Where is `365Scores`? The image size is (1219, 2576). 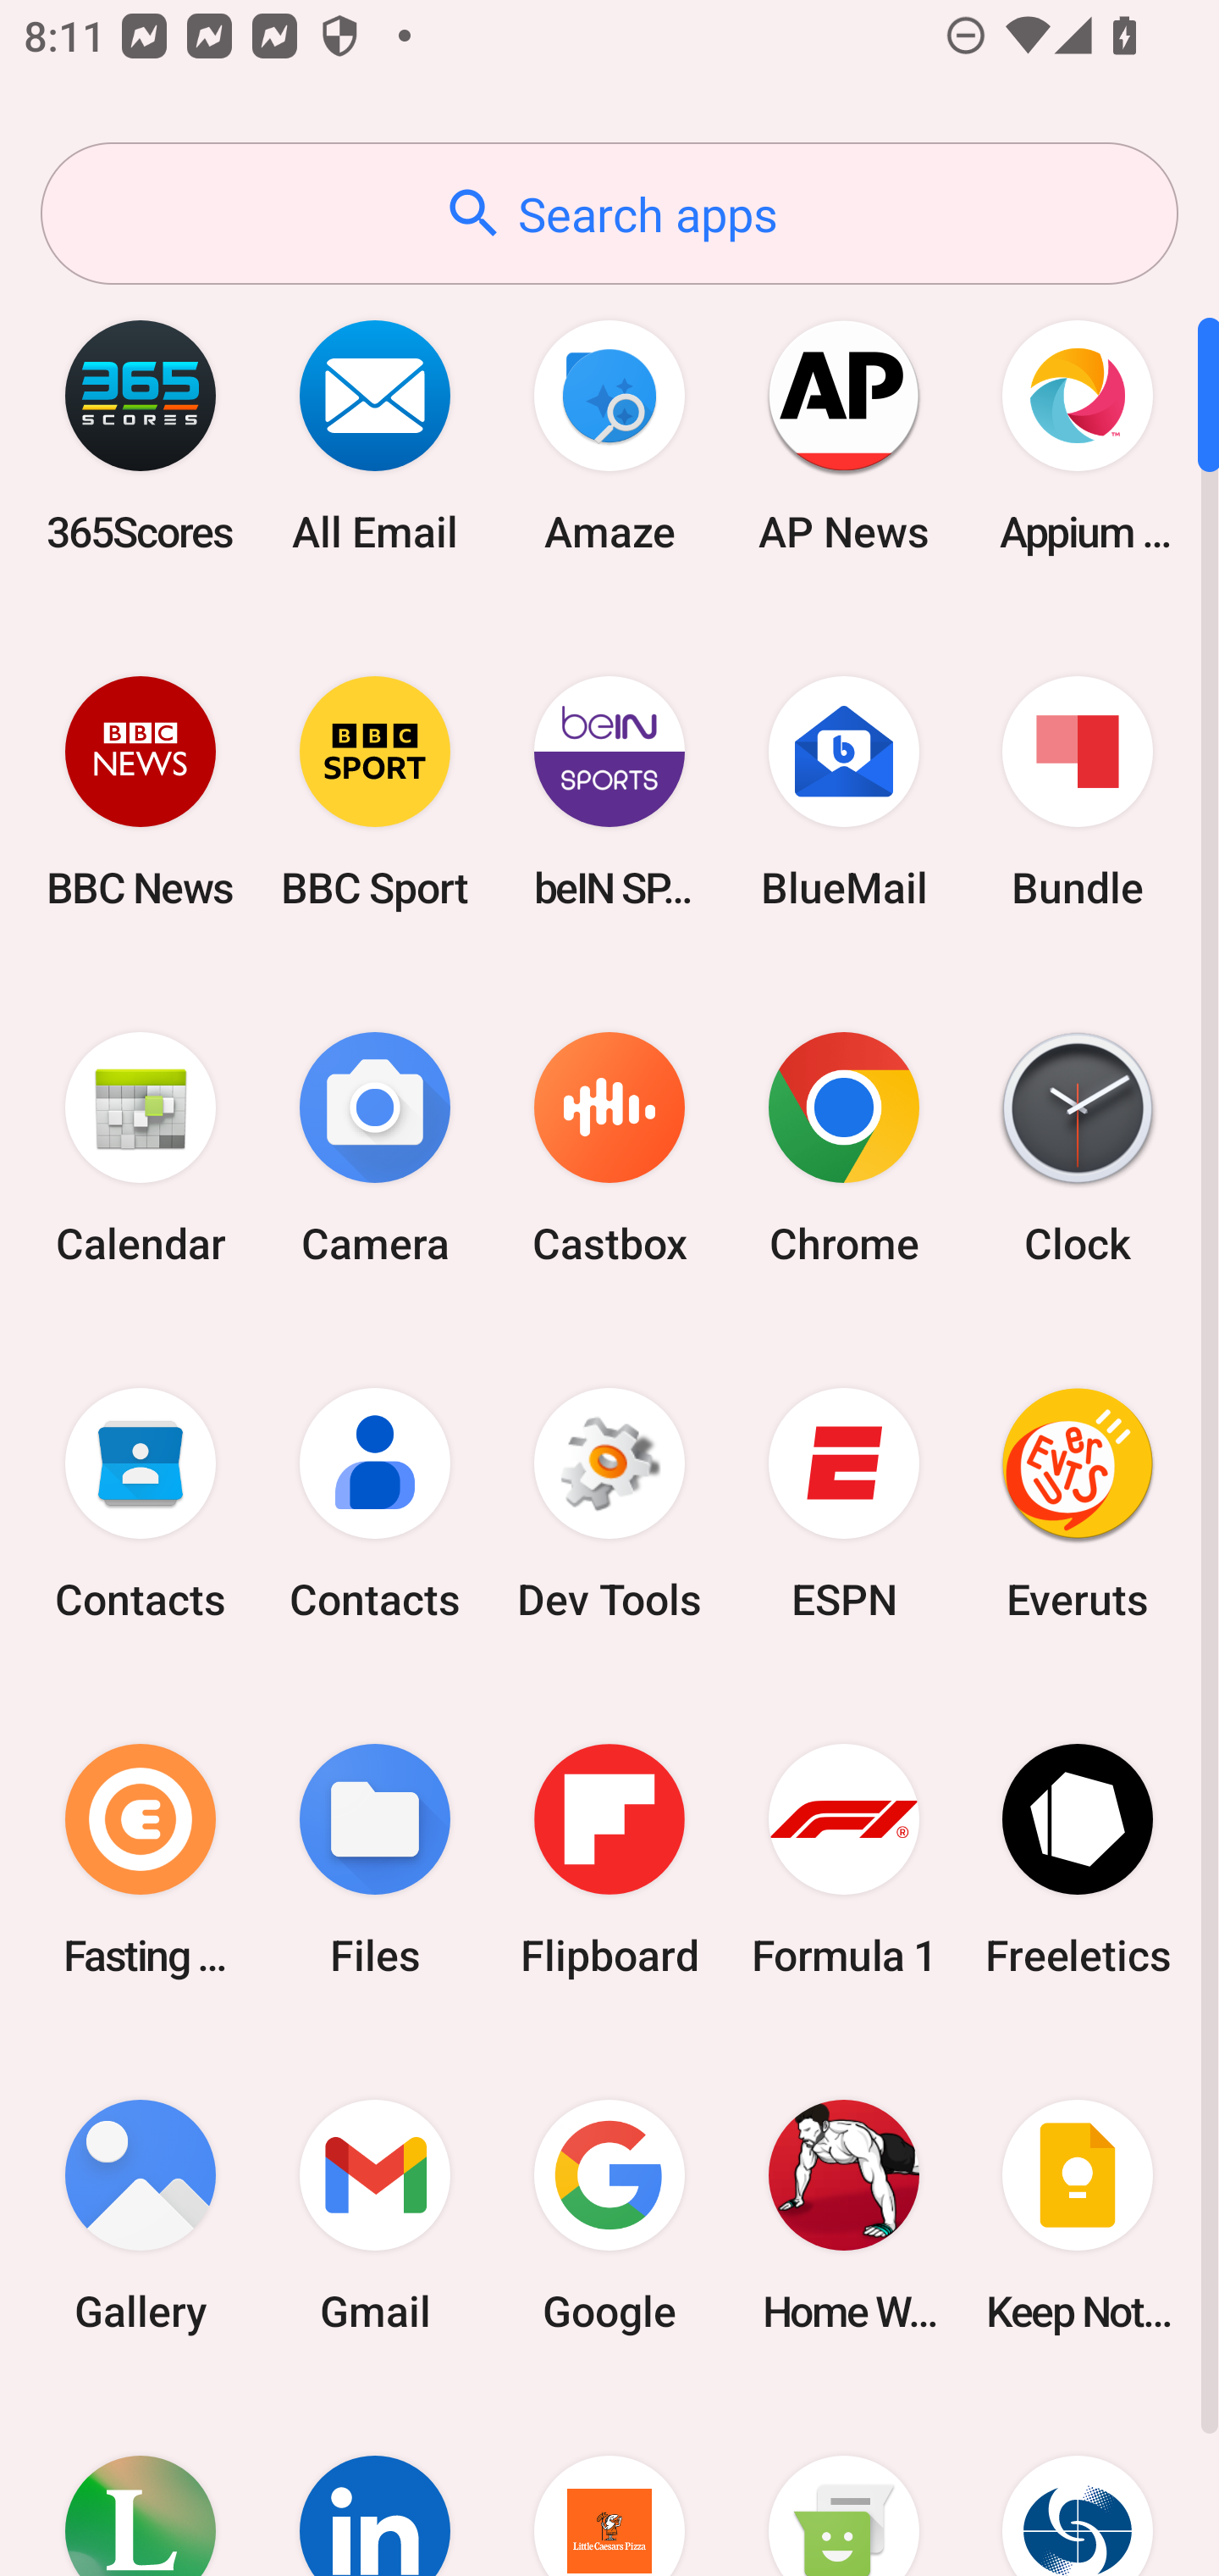 365Scores is located at coordinates (141, 436).